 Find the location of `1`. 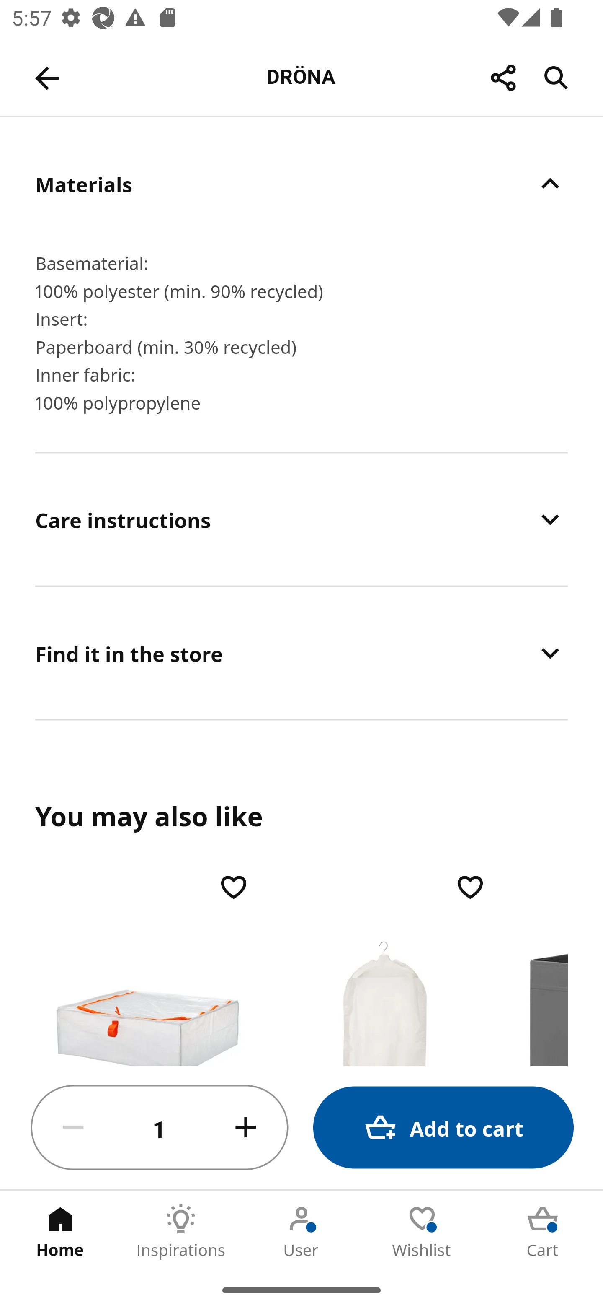

1 is located at coordinates (160, 1128).